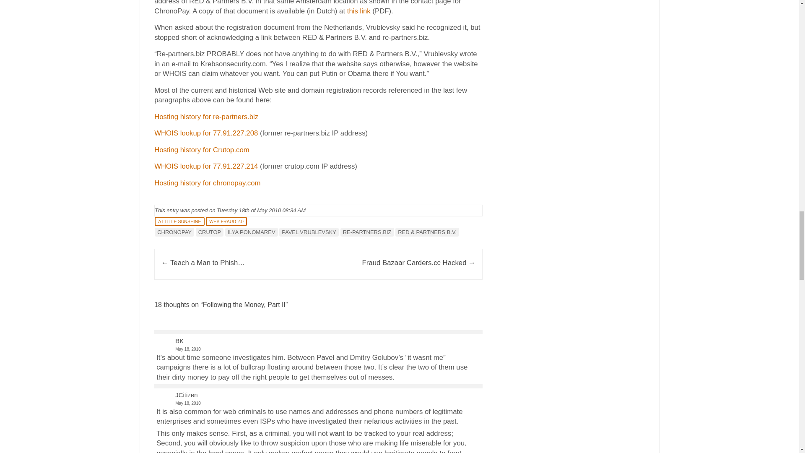 The height and width of the screenshot is (453, 805). I want to click on A LITTLE SUNSHINE, so click(179, 221).